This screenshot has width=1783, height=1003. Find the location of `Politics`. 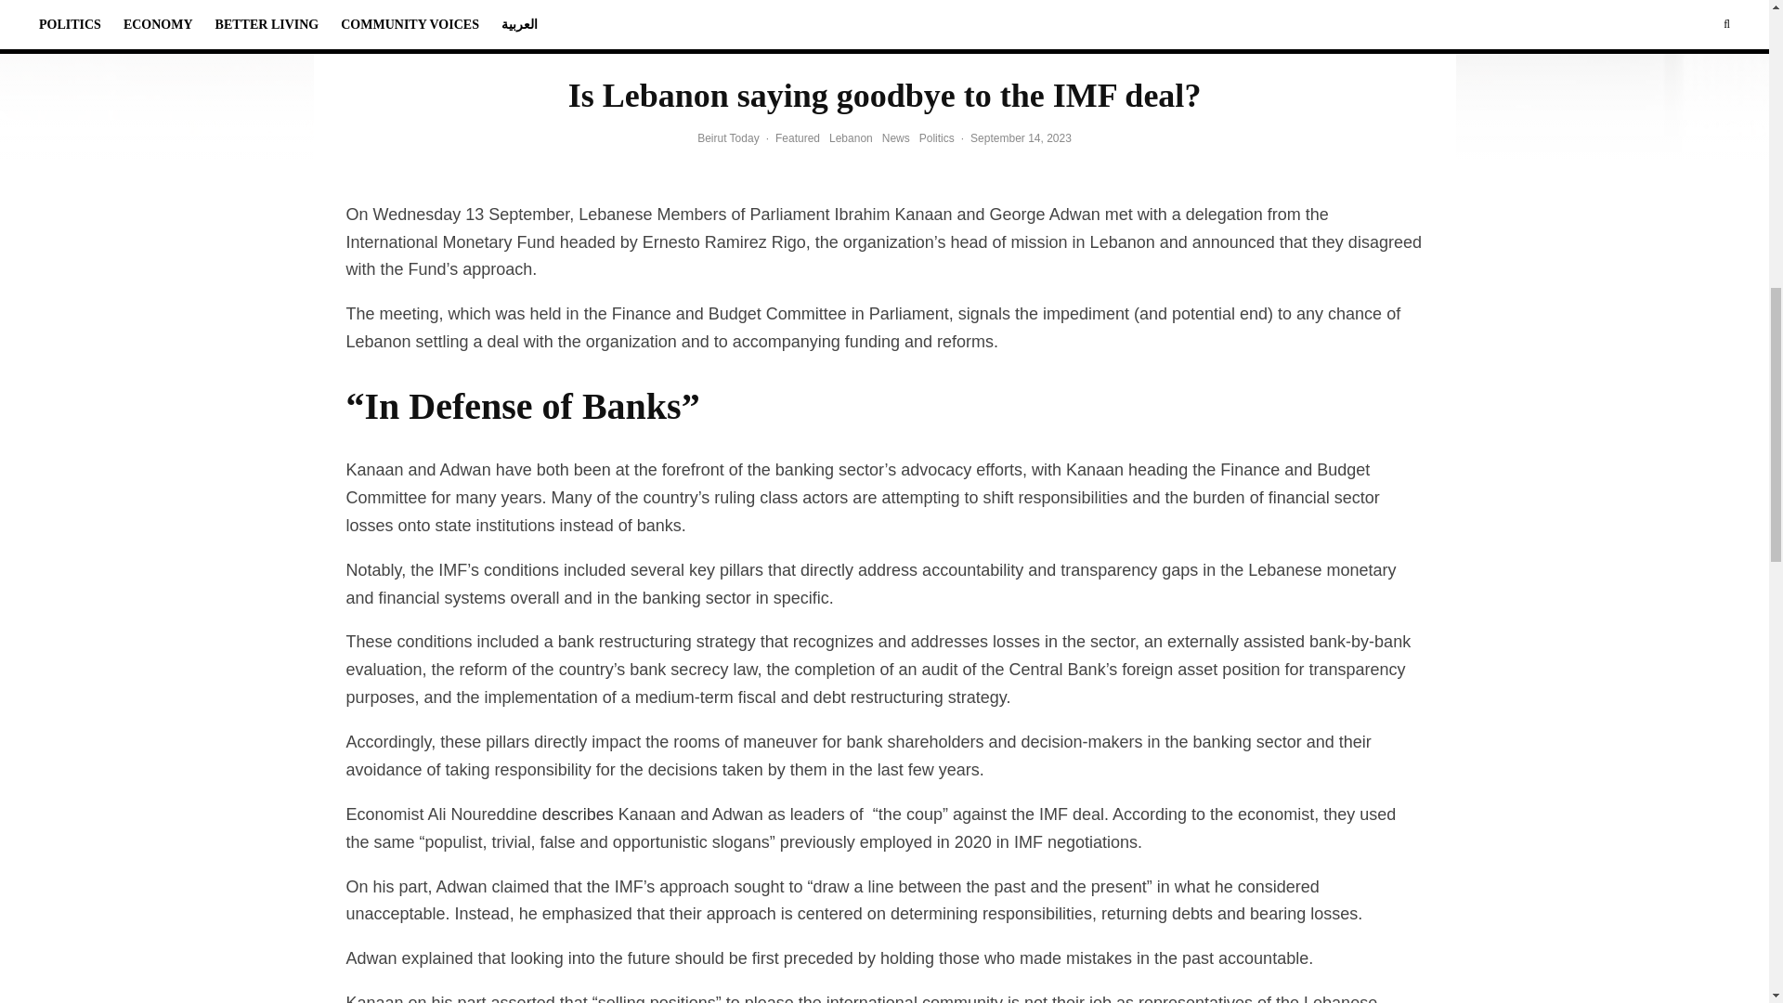

Politics is located at coordinates (936, 139).